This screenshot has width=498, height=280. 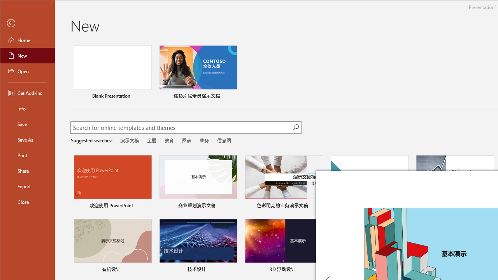 I want to click on Save As, so click(x=27, y=139).